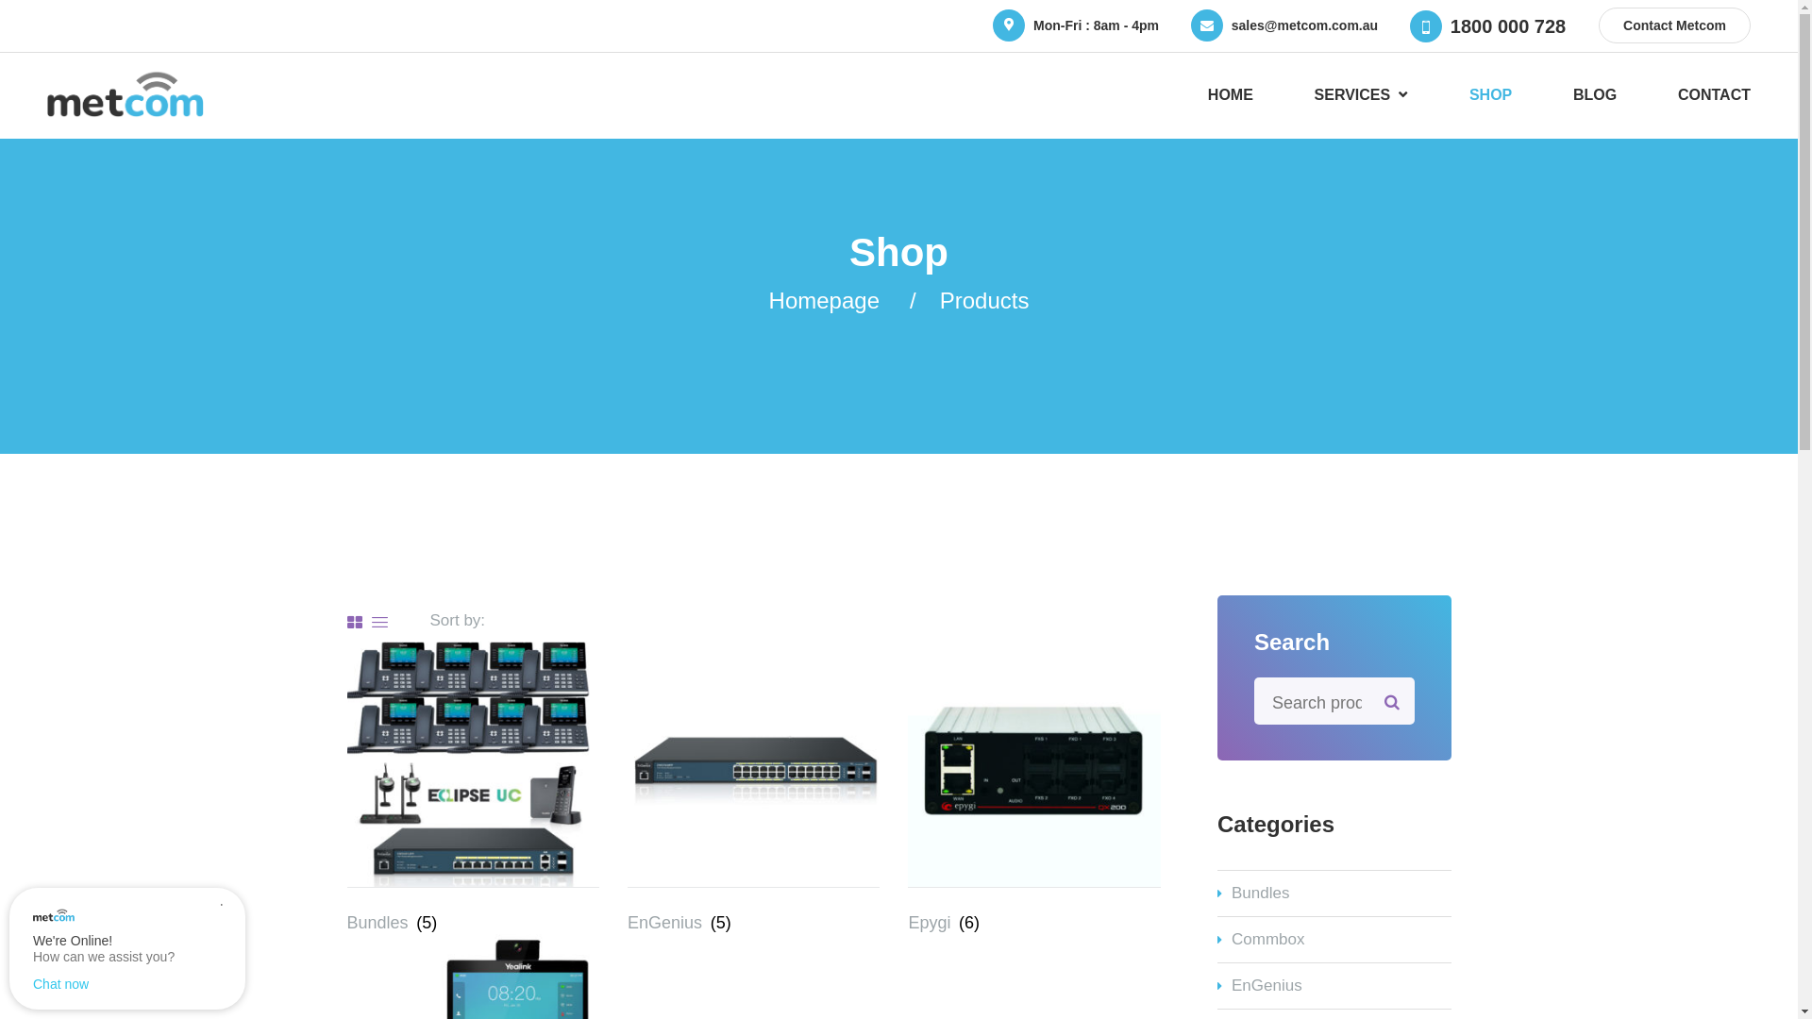 The width and height of the screenshot is (1812, 1019). What do you see at coordinates (1392, 701) in the screenshot?
I see `Search` at bounding box center [1392, 701].